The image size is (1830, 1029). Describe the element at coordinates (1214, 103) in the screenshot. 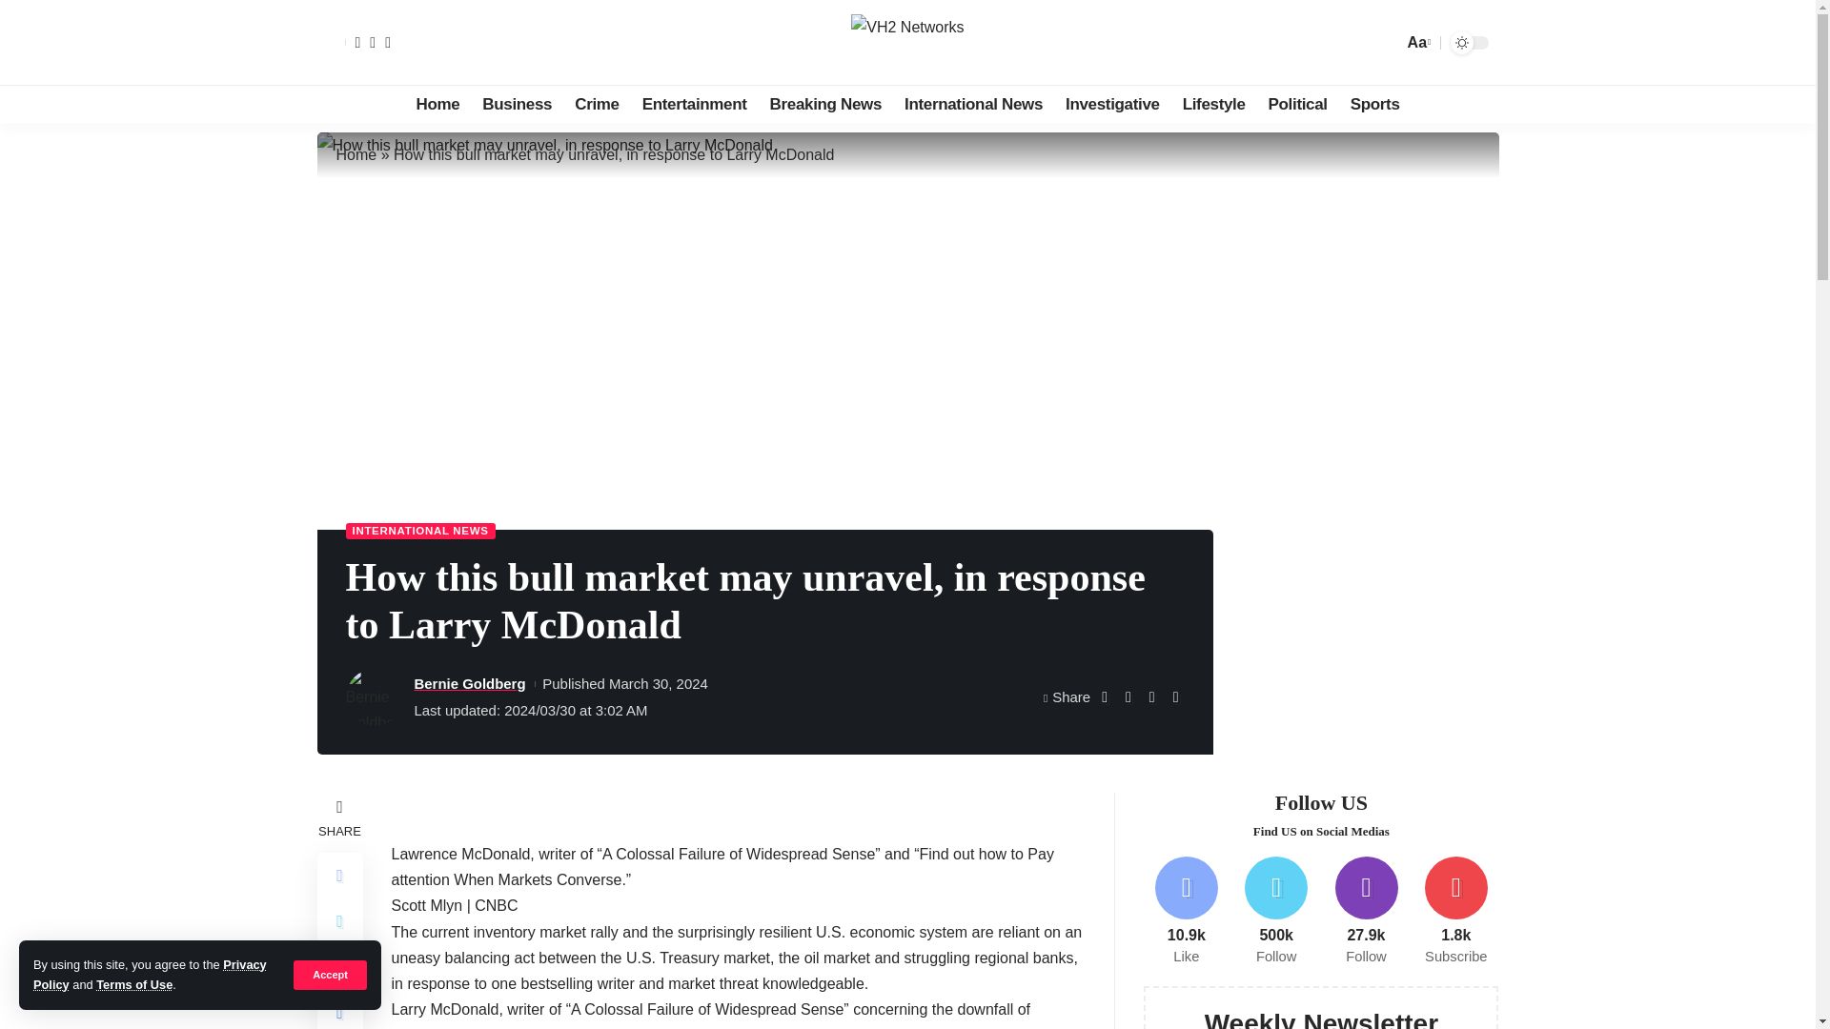

I see `Lifestyle` at that location.